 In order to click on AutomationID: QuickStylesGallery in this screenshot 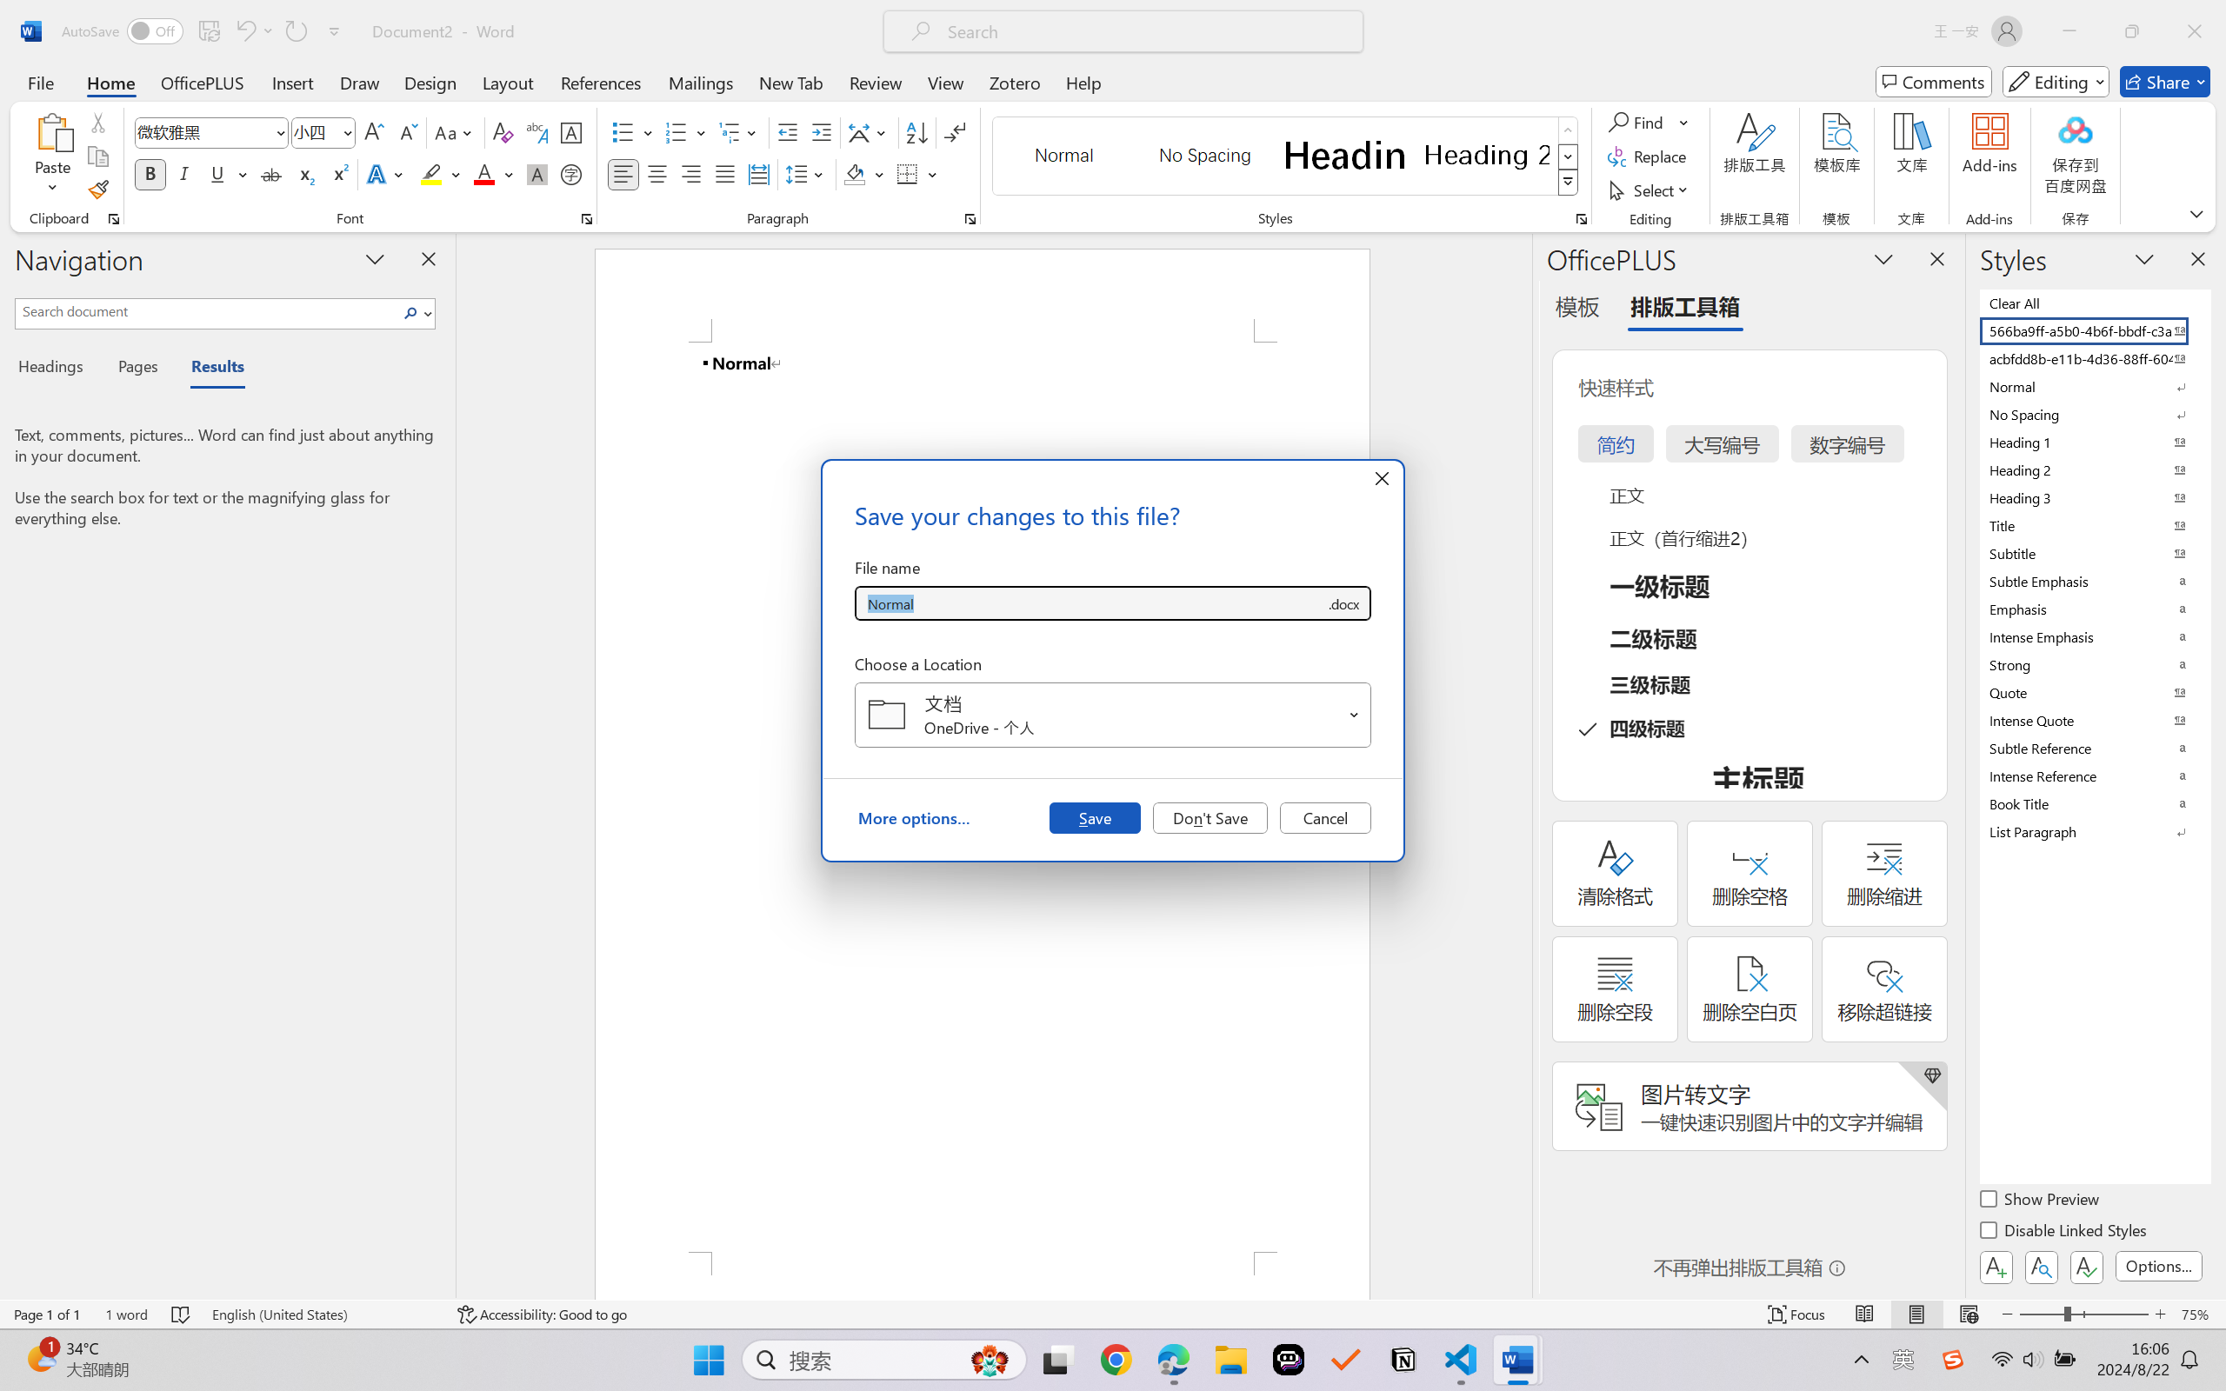, I will do `click(1287, 156)`.